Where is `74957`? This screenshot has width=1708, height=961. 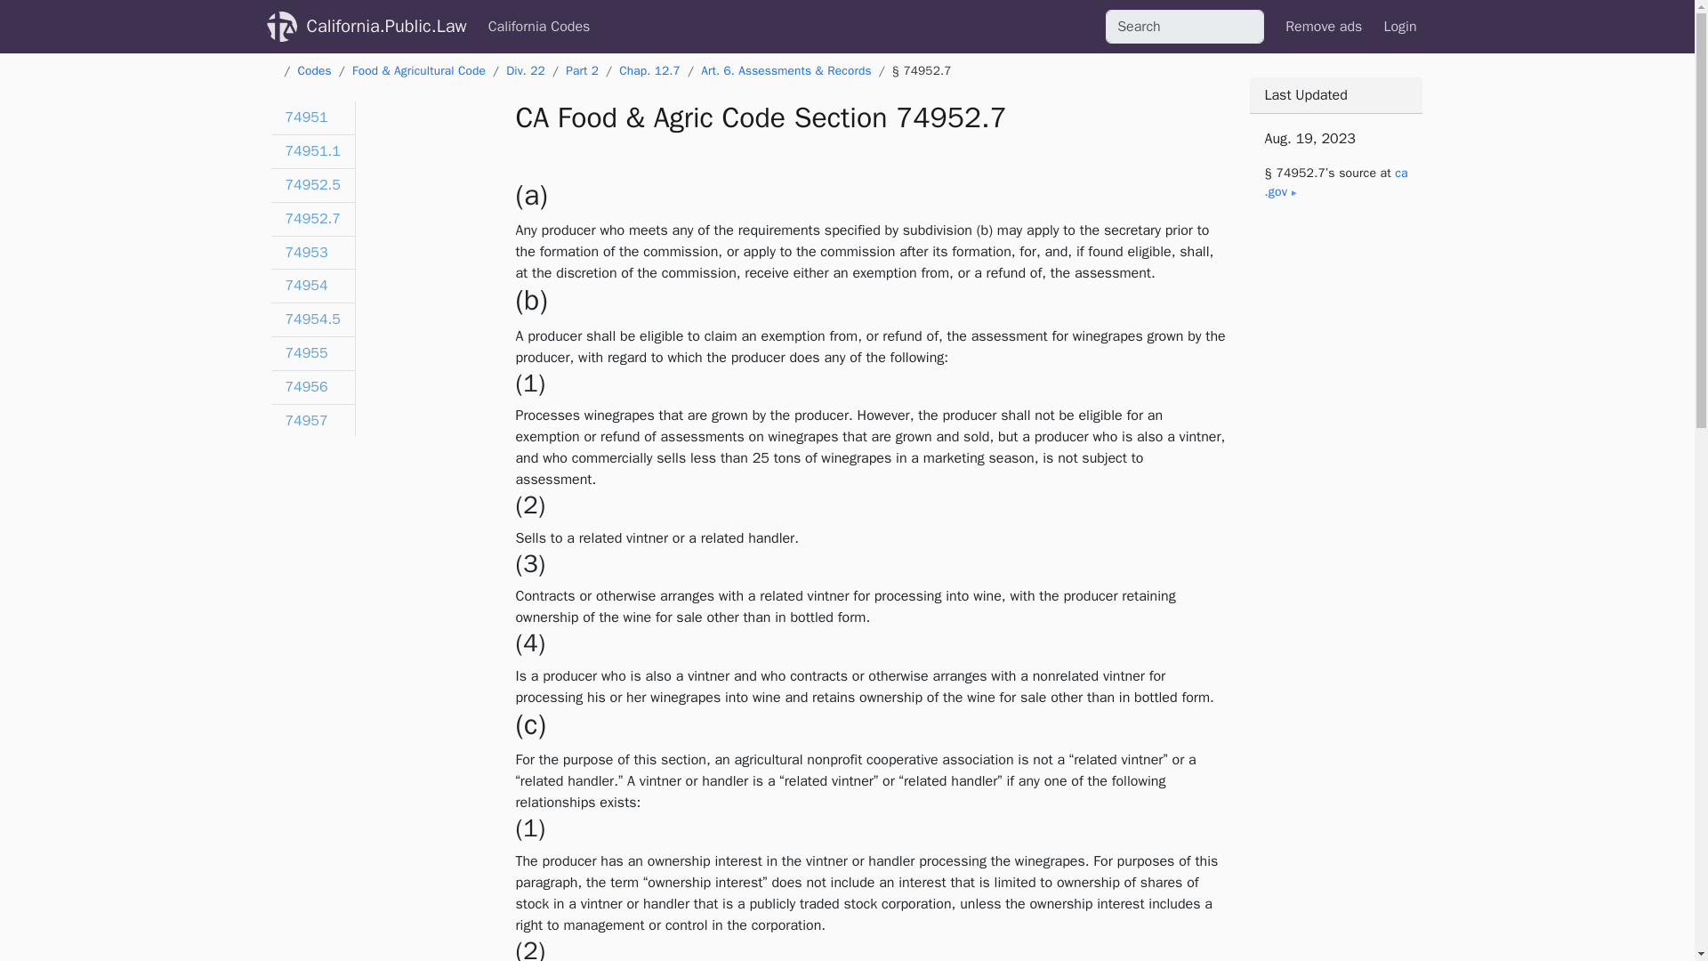
74957 is located at coordinates (311, 421).